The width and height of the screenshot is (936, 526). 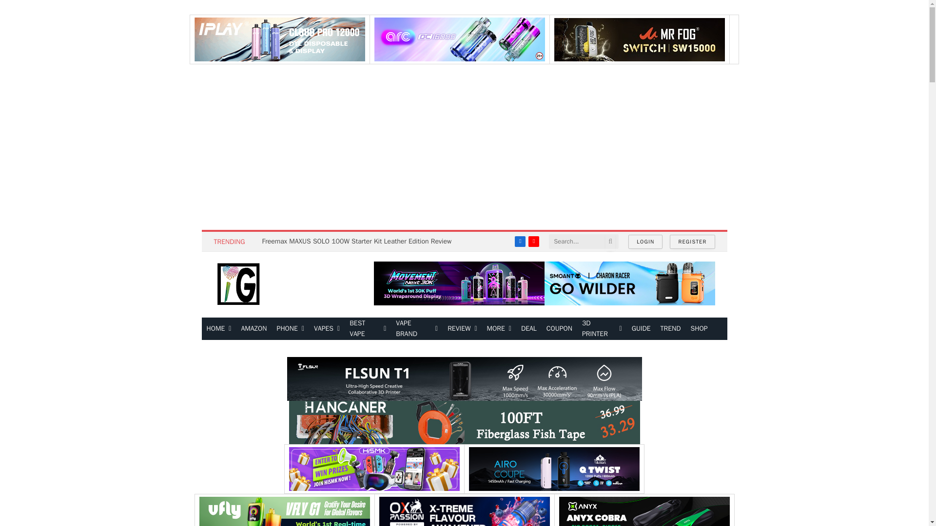 I want to click on Freemax MAXUS SOLO 100W Starter Kit Leather Edition Review, so click(x=359, y=242).